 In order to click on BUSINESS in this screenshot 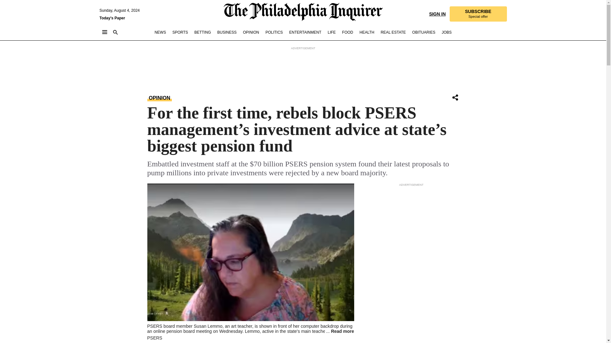, I will do `click(227, 32)`.